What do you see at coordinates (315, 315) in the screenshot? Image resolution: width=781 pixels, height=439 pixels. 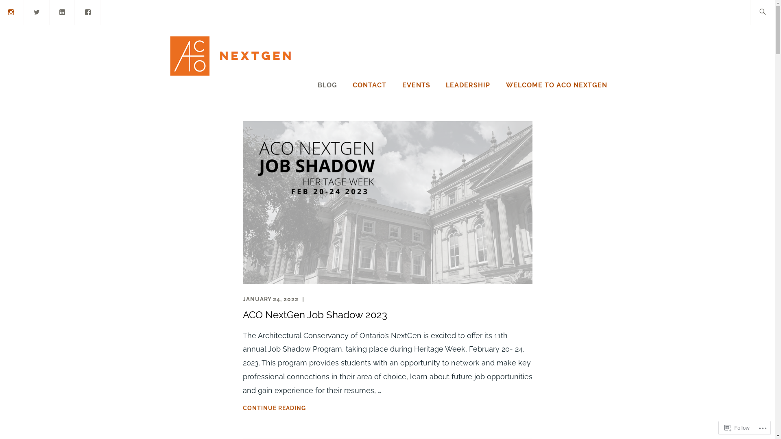 I see `ACO NextGen Job Shadow 2023` at bounding box center [315, 315].